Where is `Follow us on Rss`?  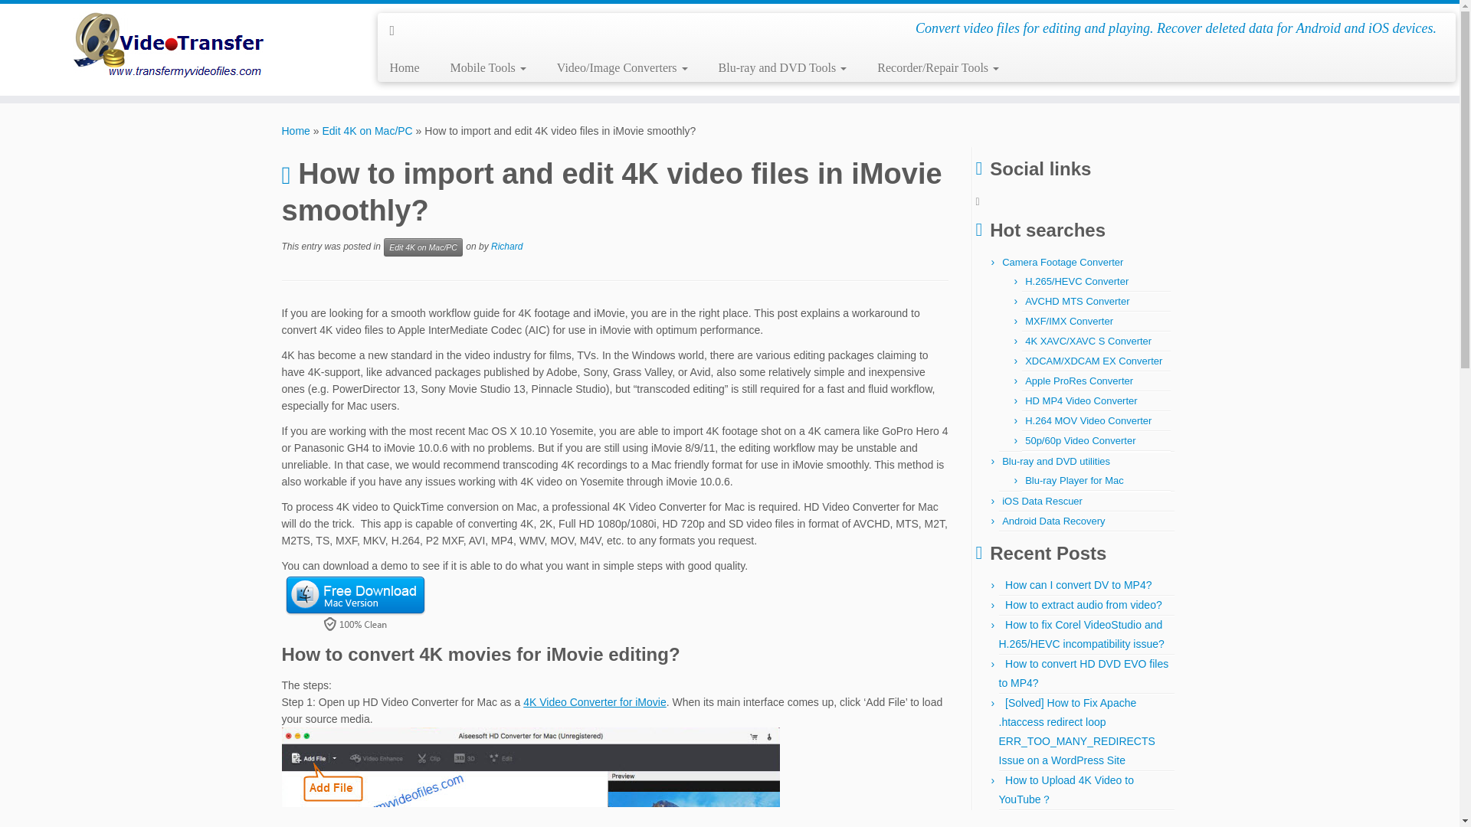
Follow us on Rss is located at coordinates (397, 31).